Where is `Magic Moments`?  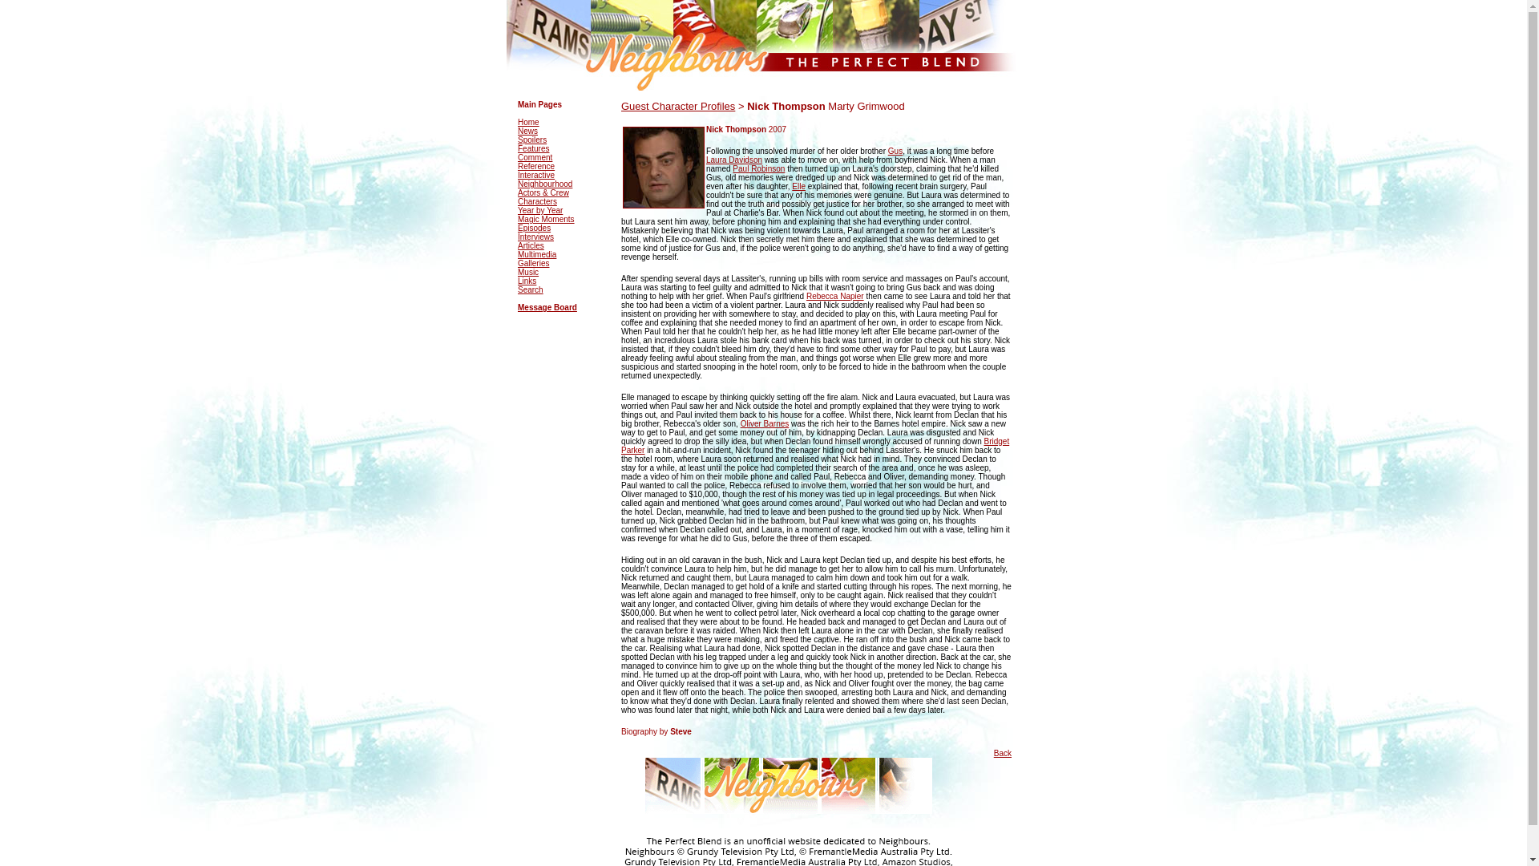
Magic Moments is located at coordinates (545, 218).